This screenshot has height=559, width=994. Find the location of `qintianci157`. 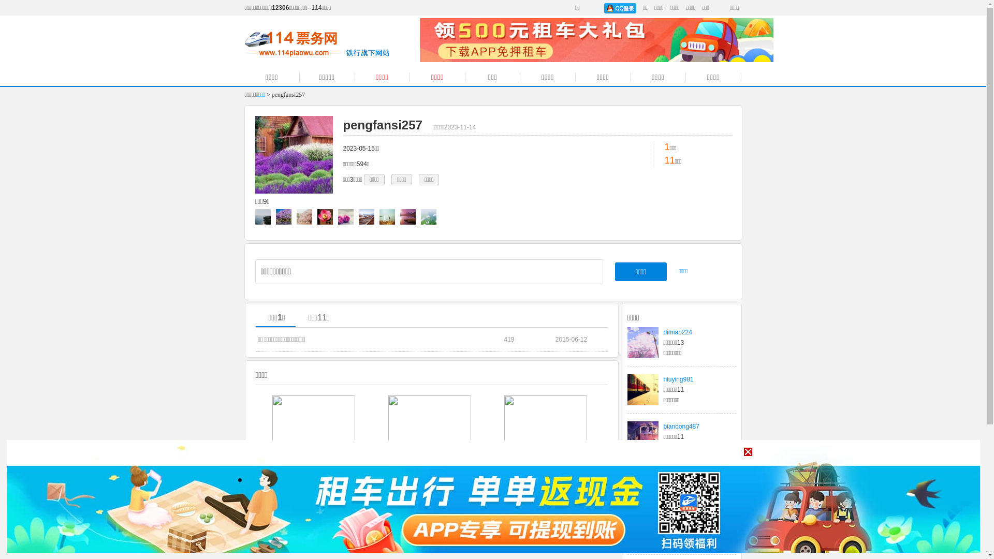

qintianci157 is located at coordinates (680, 521).